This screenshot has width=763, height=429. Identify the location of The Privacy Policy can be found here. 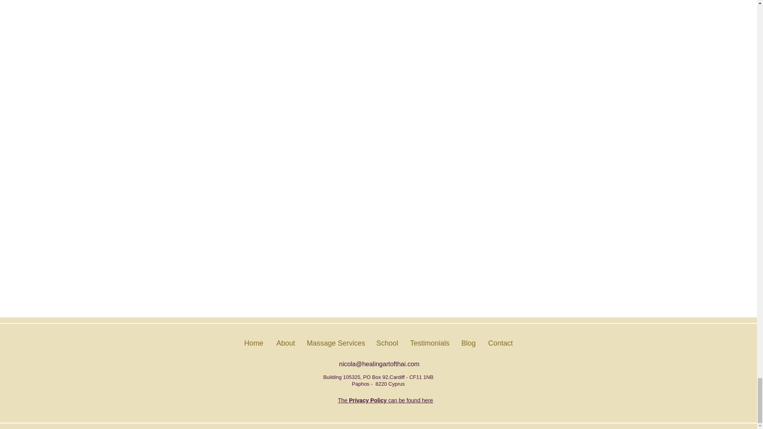
(385, 400).